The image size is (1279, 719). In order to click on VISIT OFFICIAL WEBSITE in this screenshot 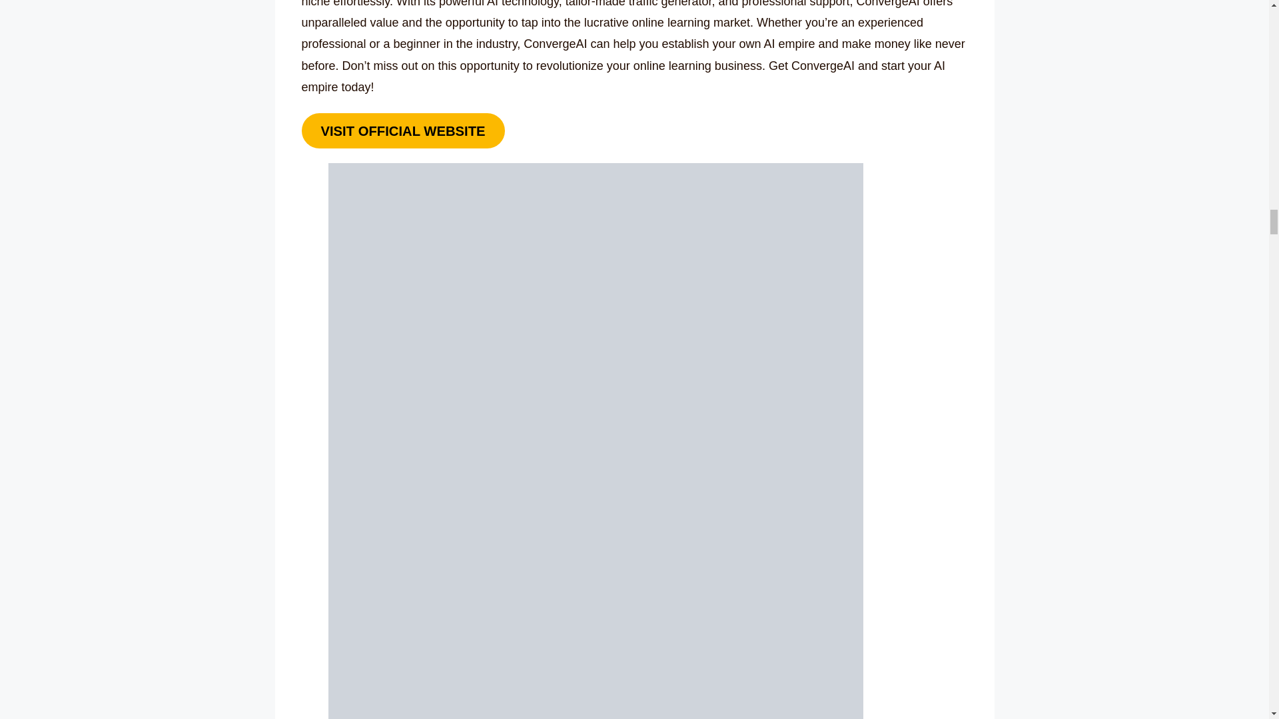, I will do `click(402, 130)`.